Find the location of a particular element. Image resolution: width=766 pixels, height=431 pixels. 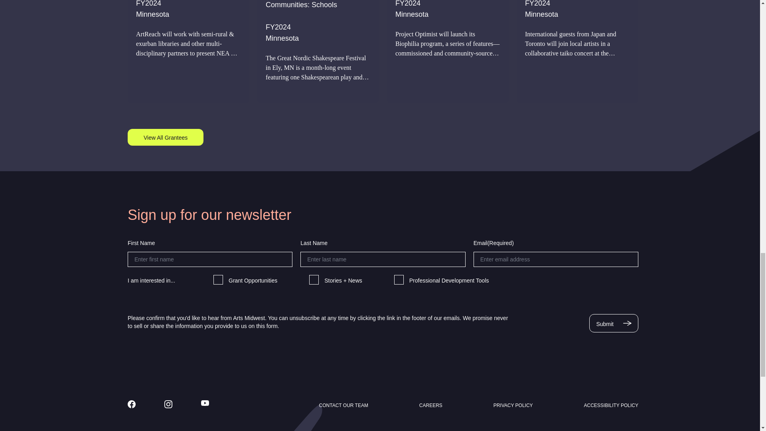

Follow us on Instagram is located at coordinates (168, 404).